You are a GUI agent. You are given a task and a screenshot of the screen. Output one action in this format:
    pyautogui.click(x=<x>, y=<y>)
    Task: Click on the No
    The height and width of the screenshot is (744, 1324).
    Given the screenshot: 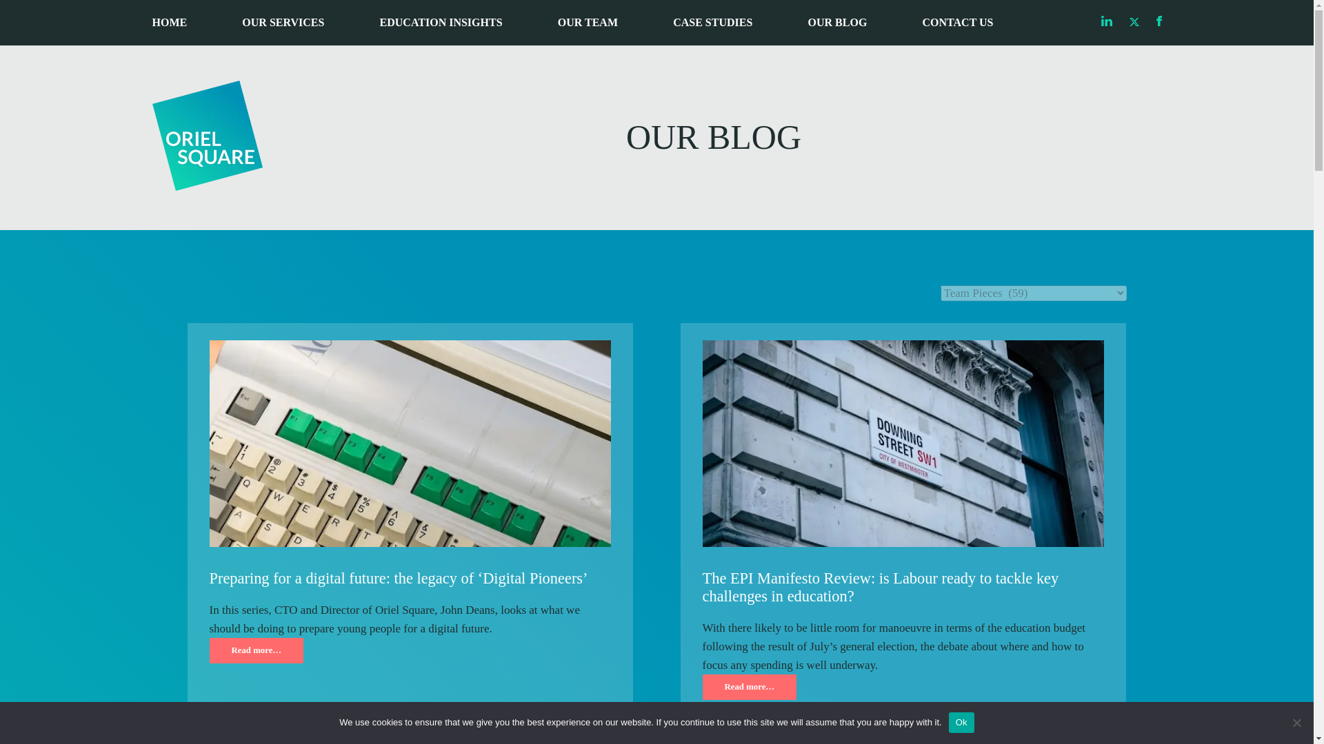 What is the action you would take?
    pyautogui.click(x=1296, y=722)
    